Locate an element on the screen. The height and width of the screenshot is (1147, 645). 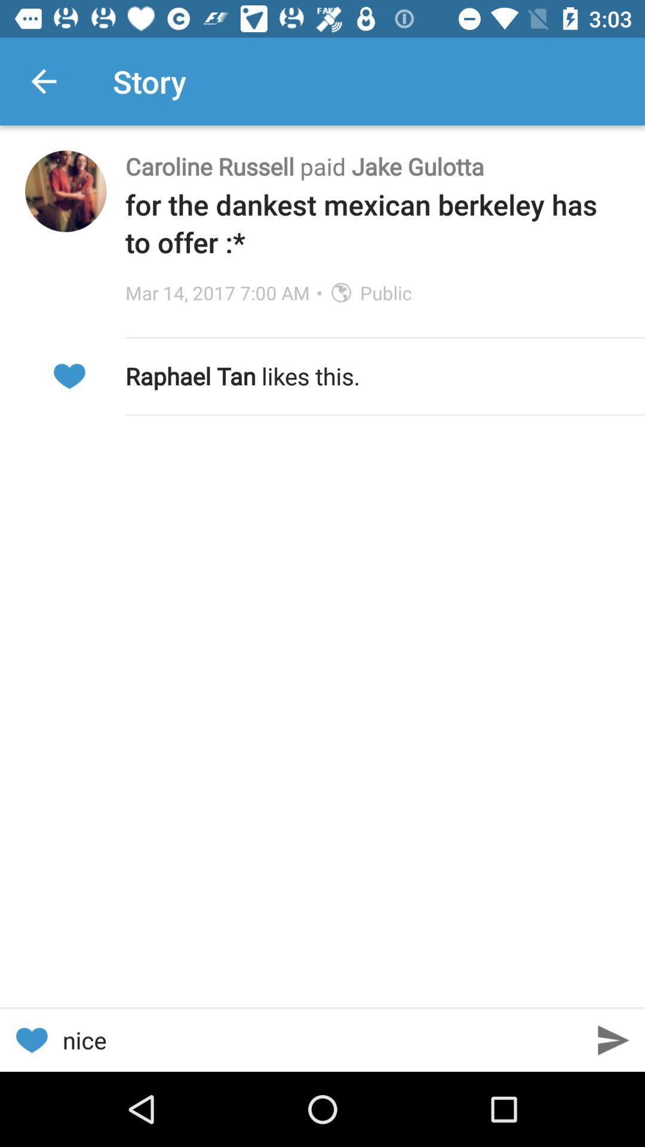
click item to the left of nice is located at coordinates (31, 1039).